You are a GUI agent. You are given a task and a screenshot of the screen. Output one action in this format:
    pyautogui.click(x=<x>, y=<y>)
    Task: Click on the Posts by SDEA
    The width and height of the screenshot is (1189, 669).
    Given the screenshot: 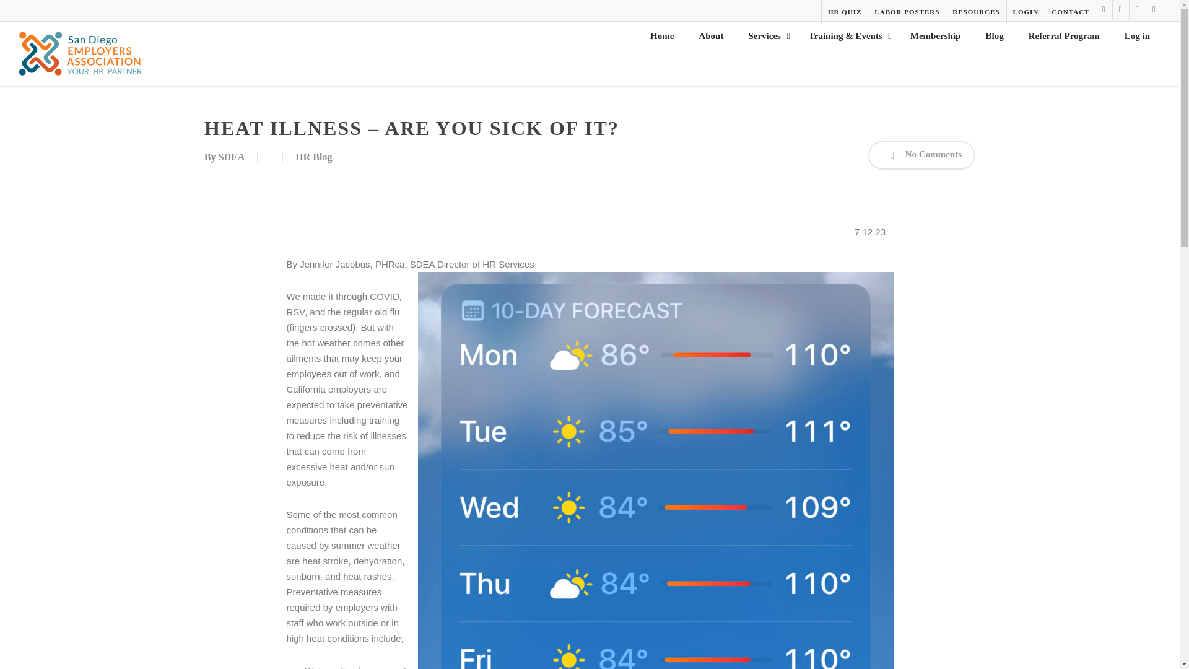 What is the action you would take?
    pyautogui.click(x=232, y=157)
    